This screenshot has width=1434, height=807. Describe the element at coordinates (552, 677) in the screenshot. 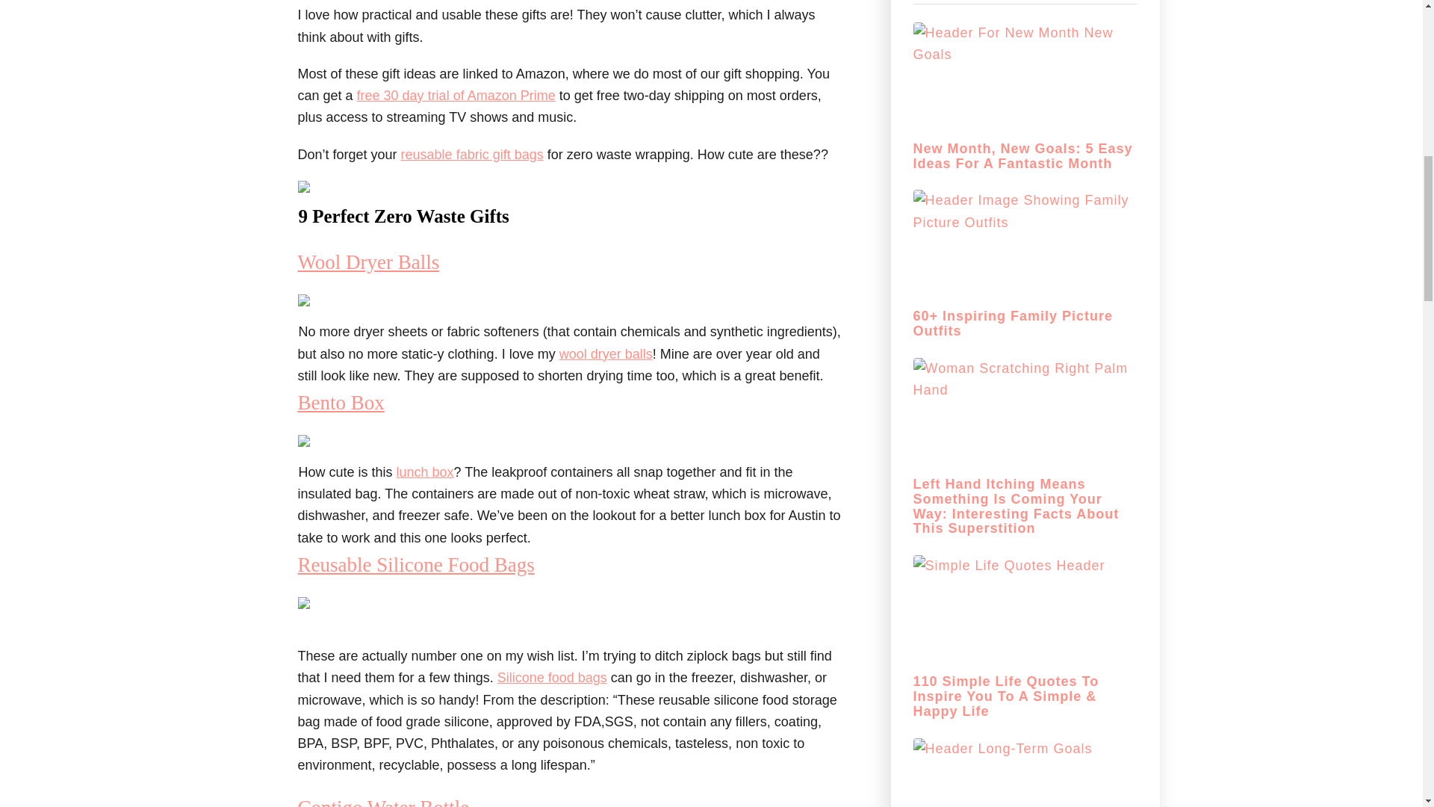

I see `Silicone food bags` at that location.